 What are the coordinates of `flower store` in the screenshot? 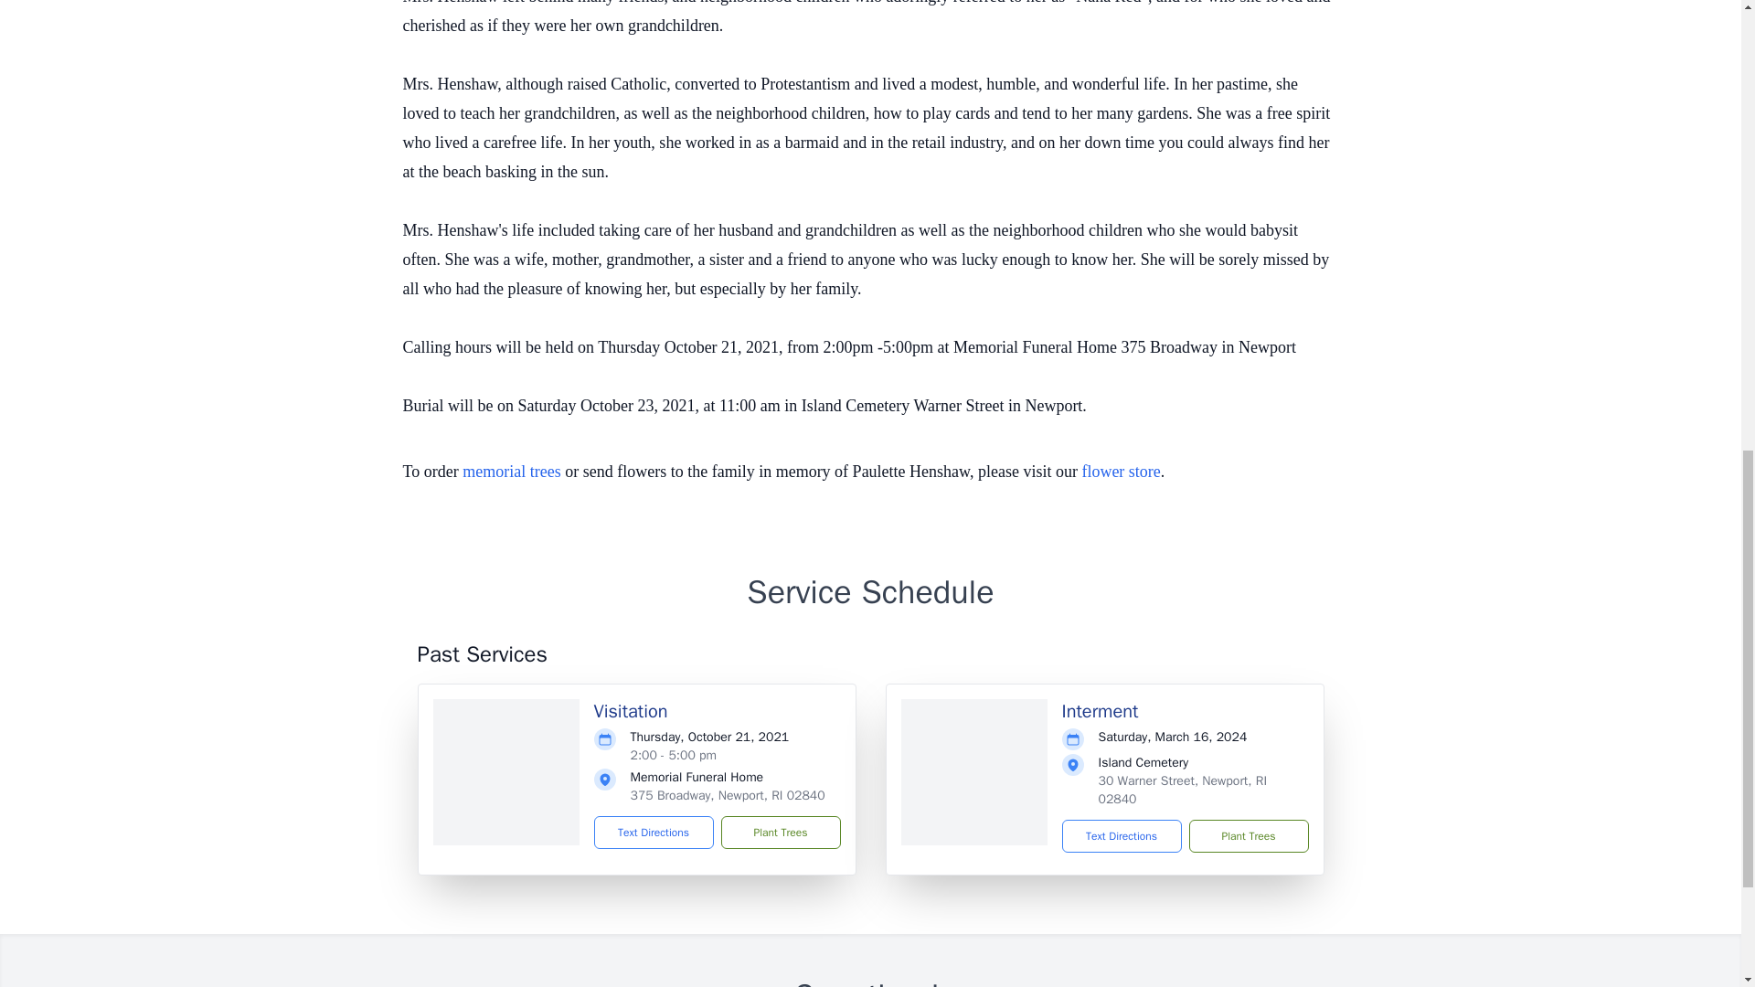 It's located at (1121, 472).